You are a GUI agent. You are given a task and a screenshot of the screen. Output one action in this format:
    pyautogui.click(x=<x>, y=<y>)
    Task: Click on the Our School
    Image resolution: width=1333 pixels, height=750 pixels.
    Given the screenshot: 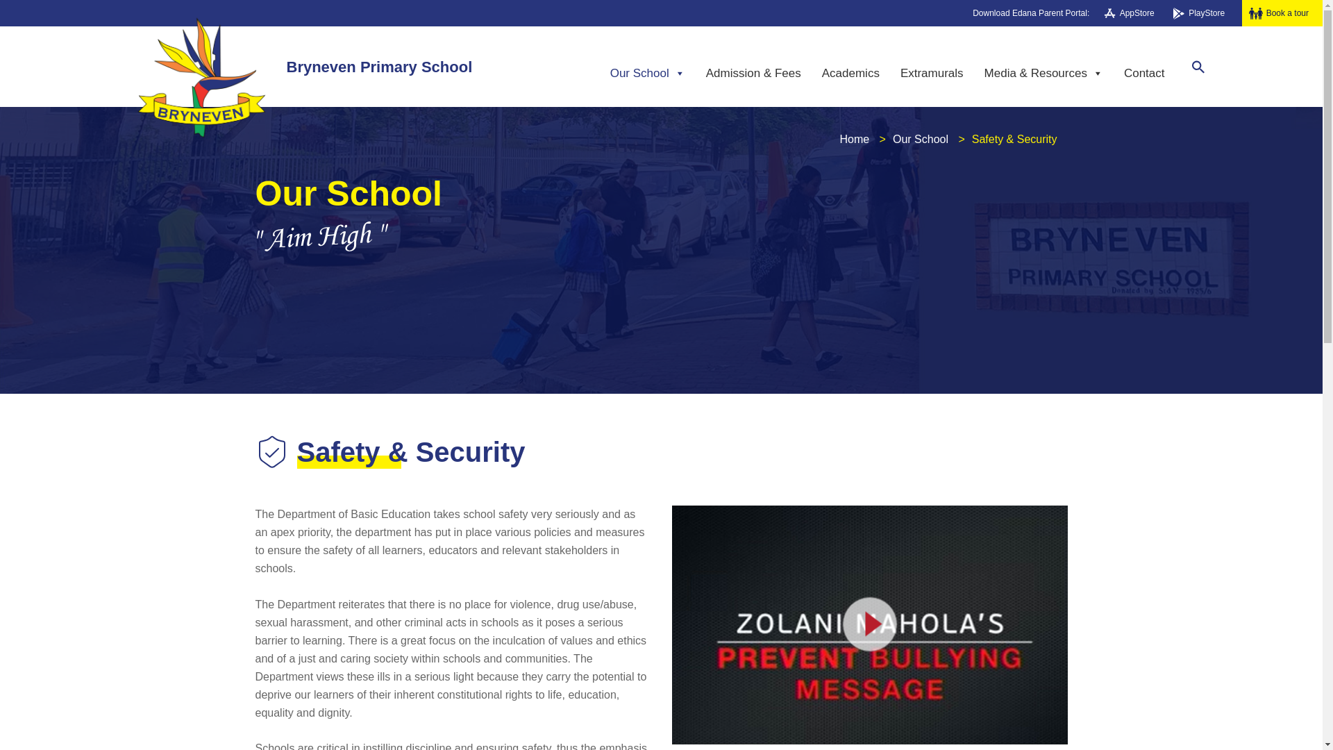 What is the action you would take?
    pyautogui.click(x=647, y=73)
    